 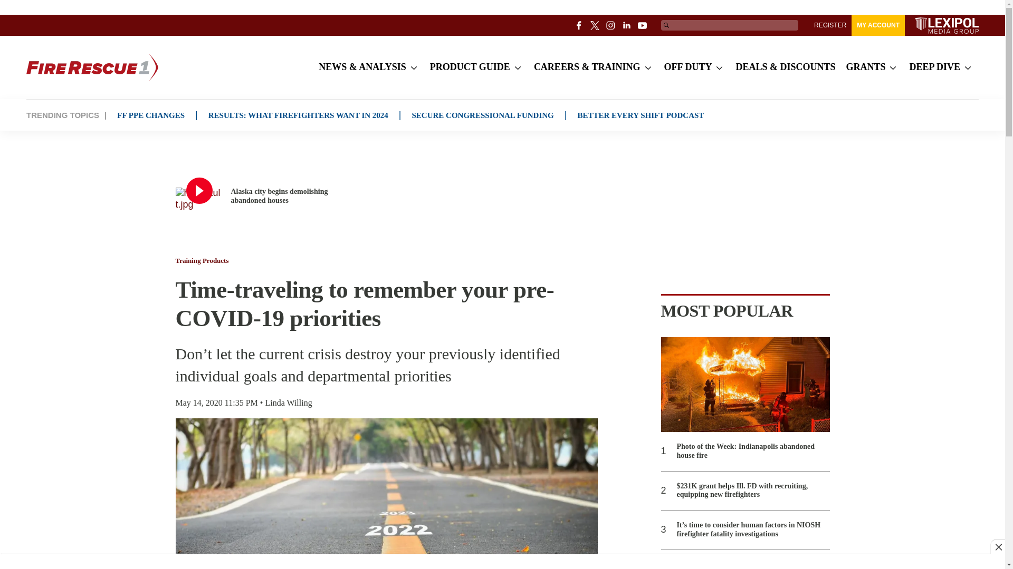 I want to click on instagram, so click(x=611, y=25).